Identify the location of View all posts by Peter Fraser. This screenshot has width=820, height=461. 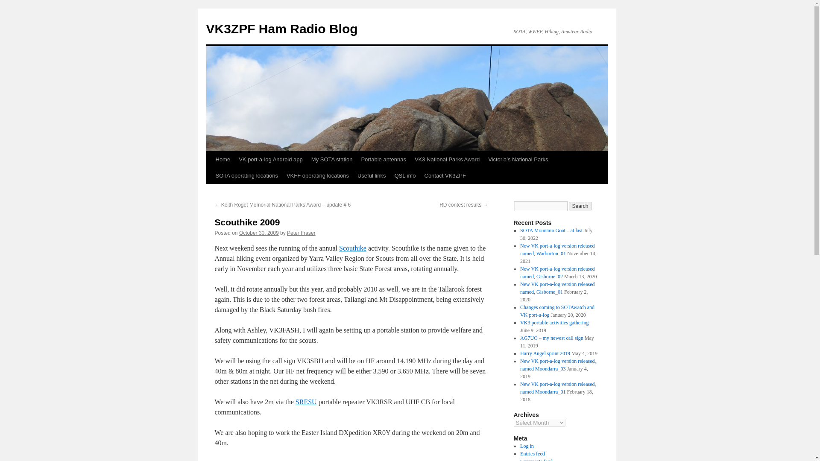
(302, 233).